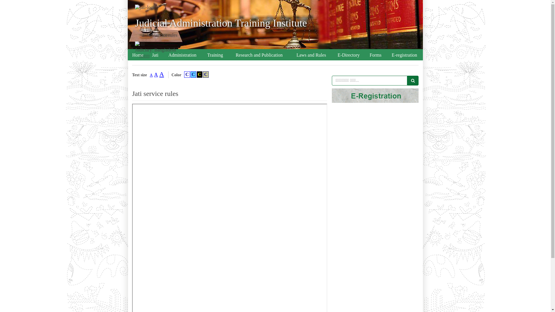 The height and width of the screenshot is (312, 555). Describe the element at coordinates (215, 55) in the screenshot. I see `Training` at that location.